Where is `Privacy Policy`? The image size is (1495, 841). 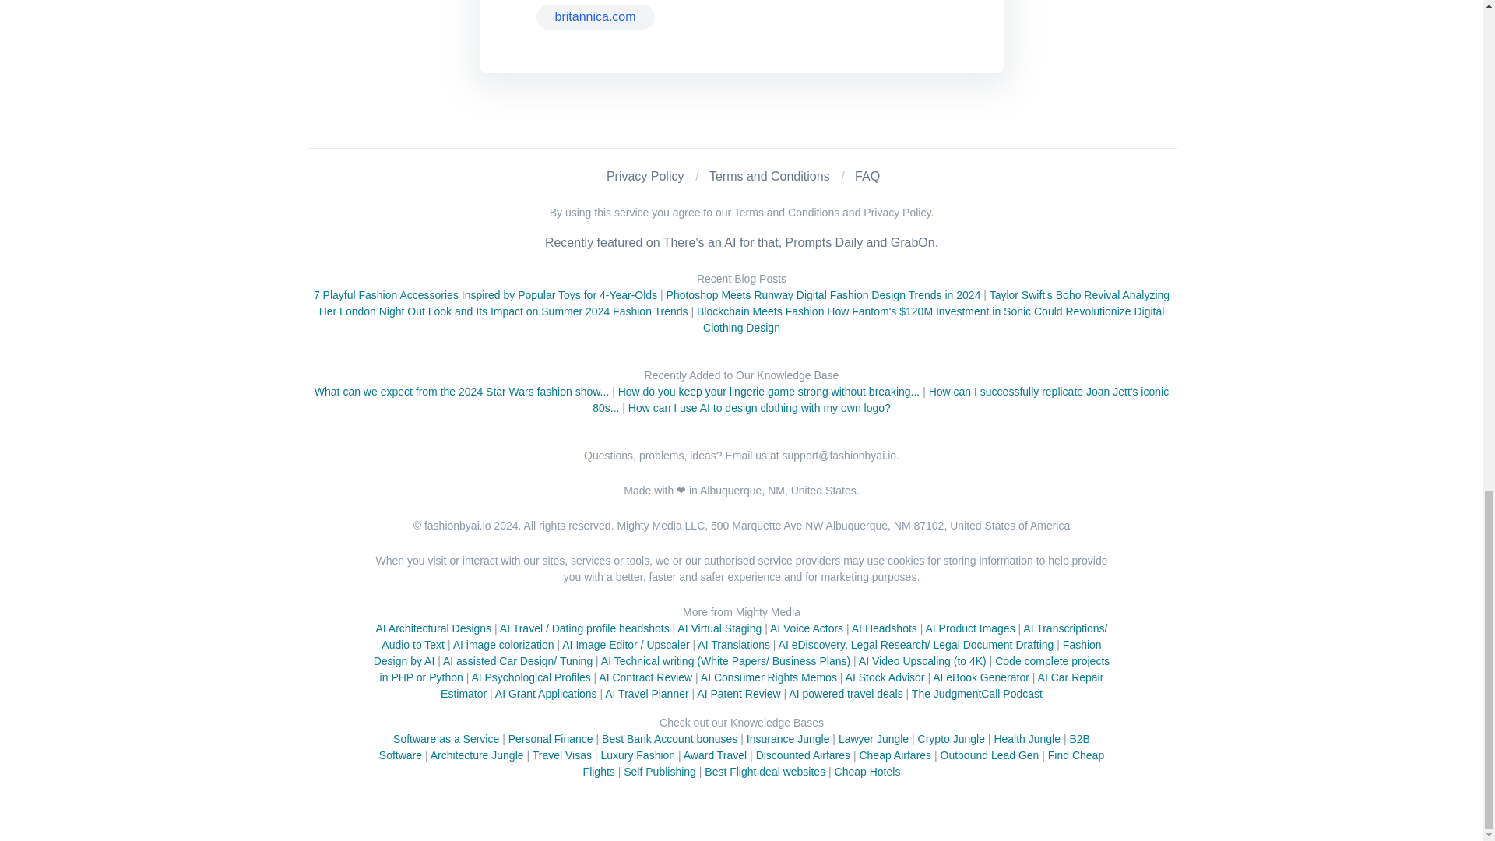
Privacy Policy is located at coordinates (645, 176).